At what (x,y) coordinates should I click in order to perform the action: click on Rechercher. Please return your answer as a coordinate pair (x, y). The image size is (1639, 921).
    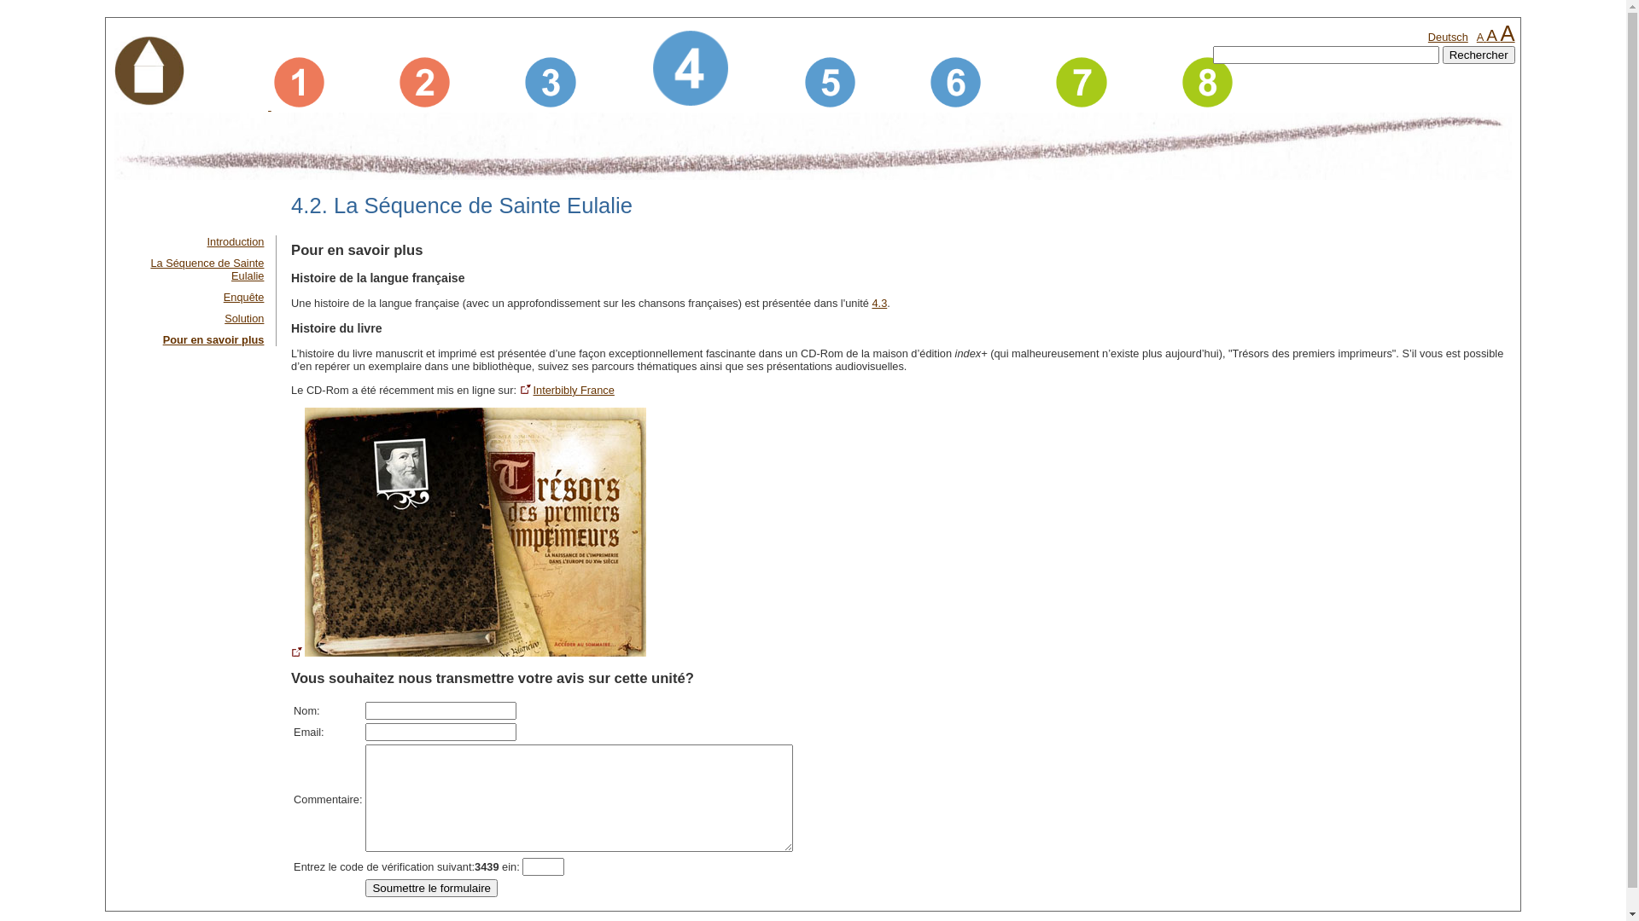
    Looking at the image, I should click on (1479, 55).